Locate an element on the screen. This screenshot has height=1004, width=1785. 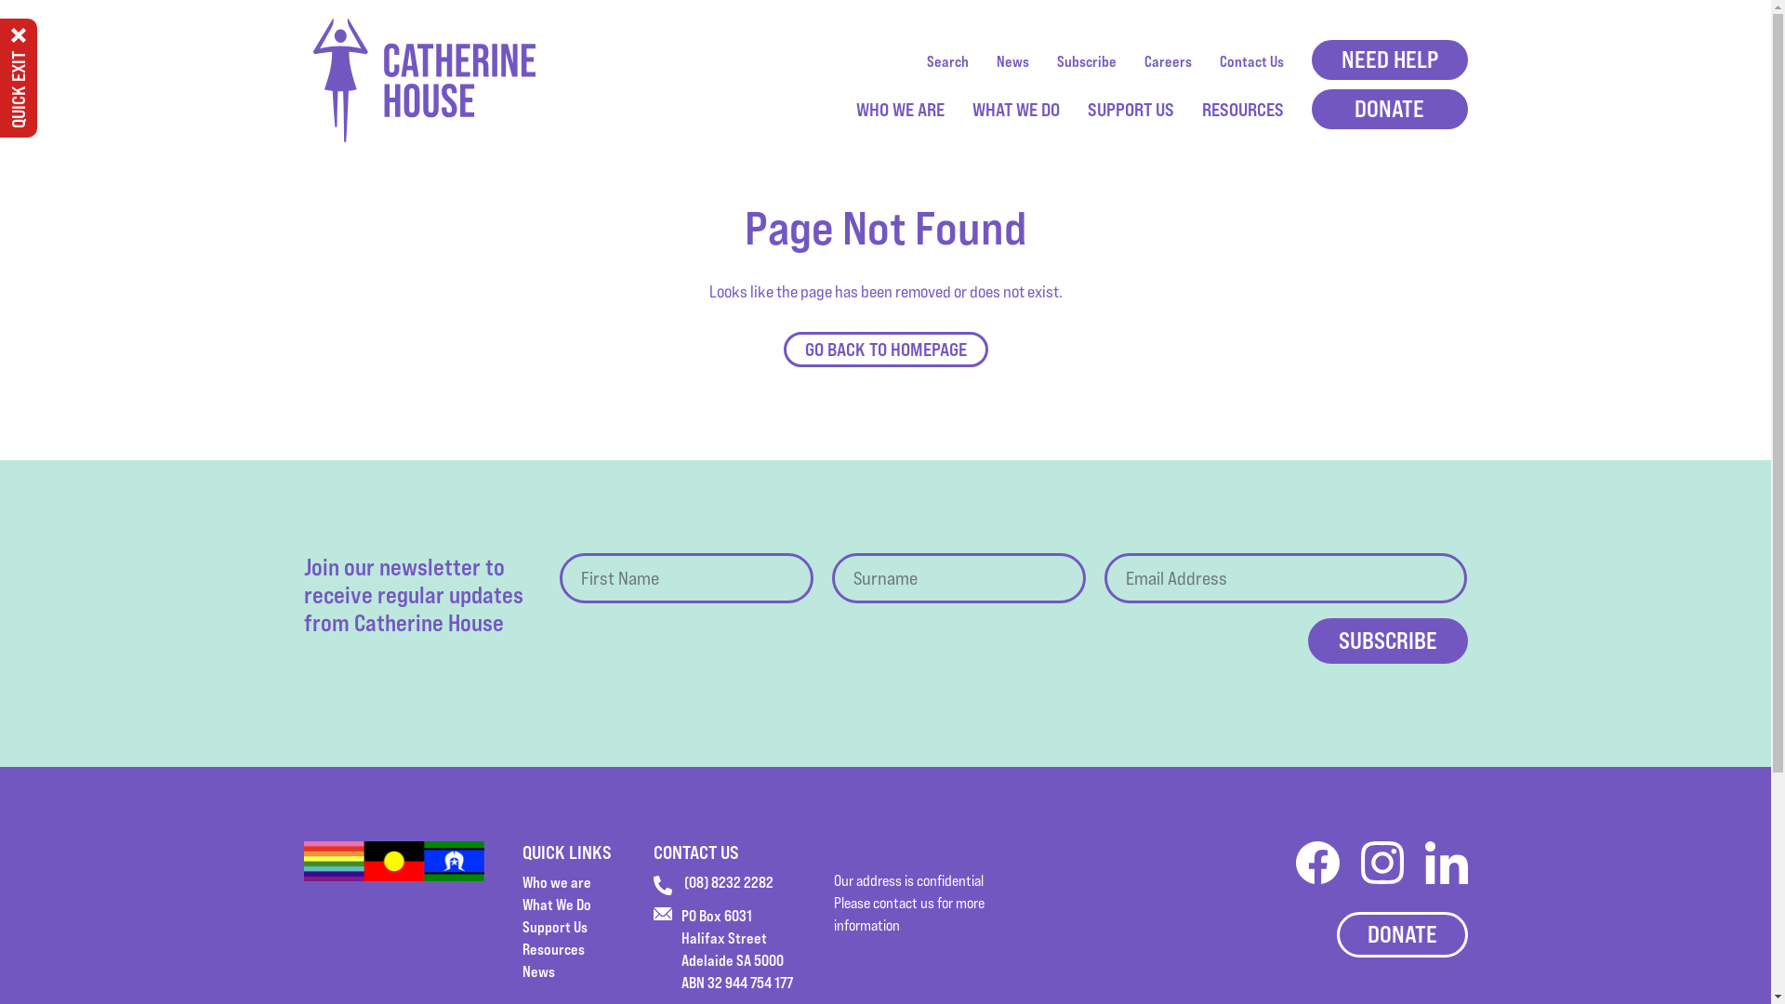
Support Us is located at coordinates (555, 927).